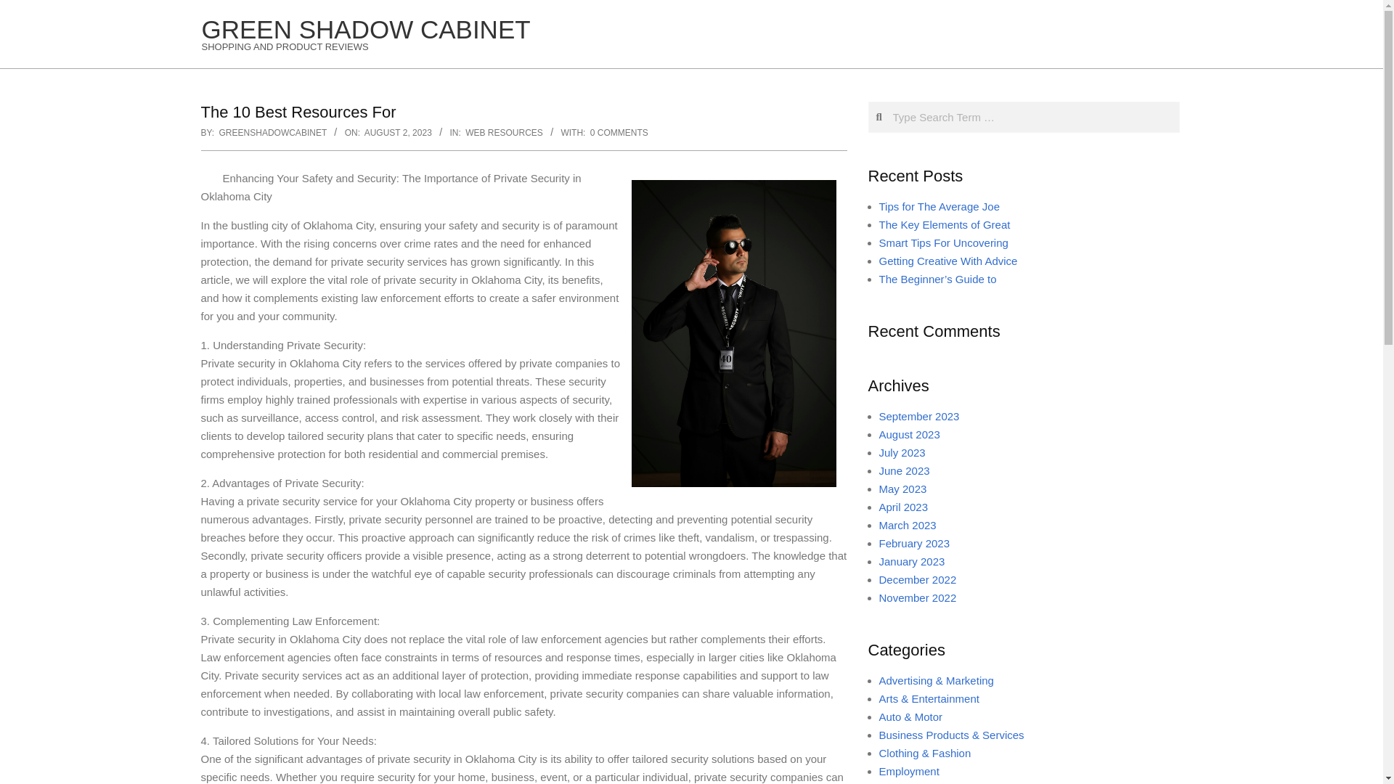 The width and height of the screenshot is (1394, 784). Describe the element at coordinates (938, 206) in the screenshot. I see `Tips for The Average Joe` at that location.